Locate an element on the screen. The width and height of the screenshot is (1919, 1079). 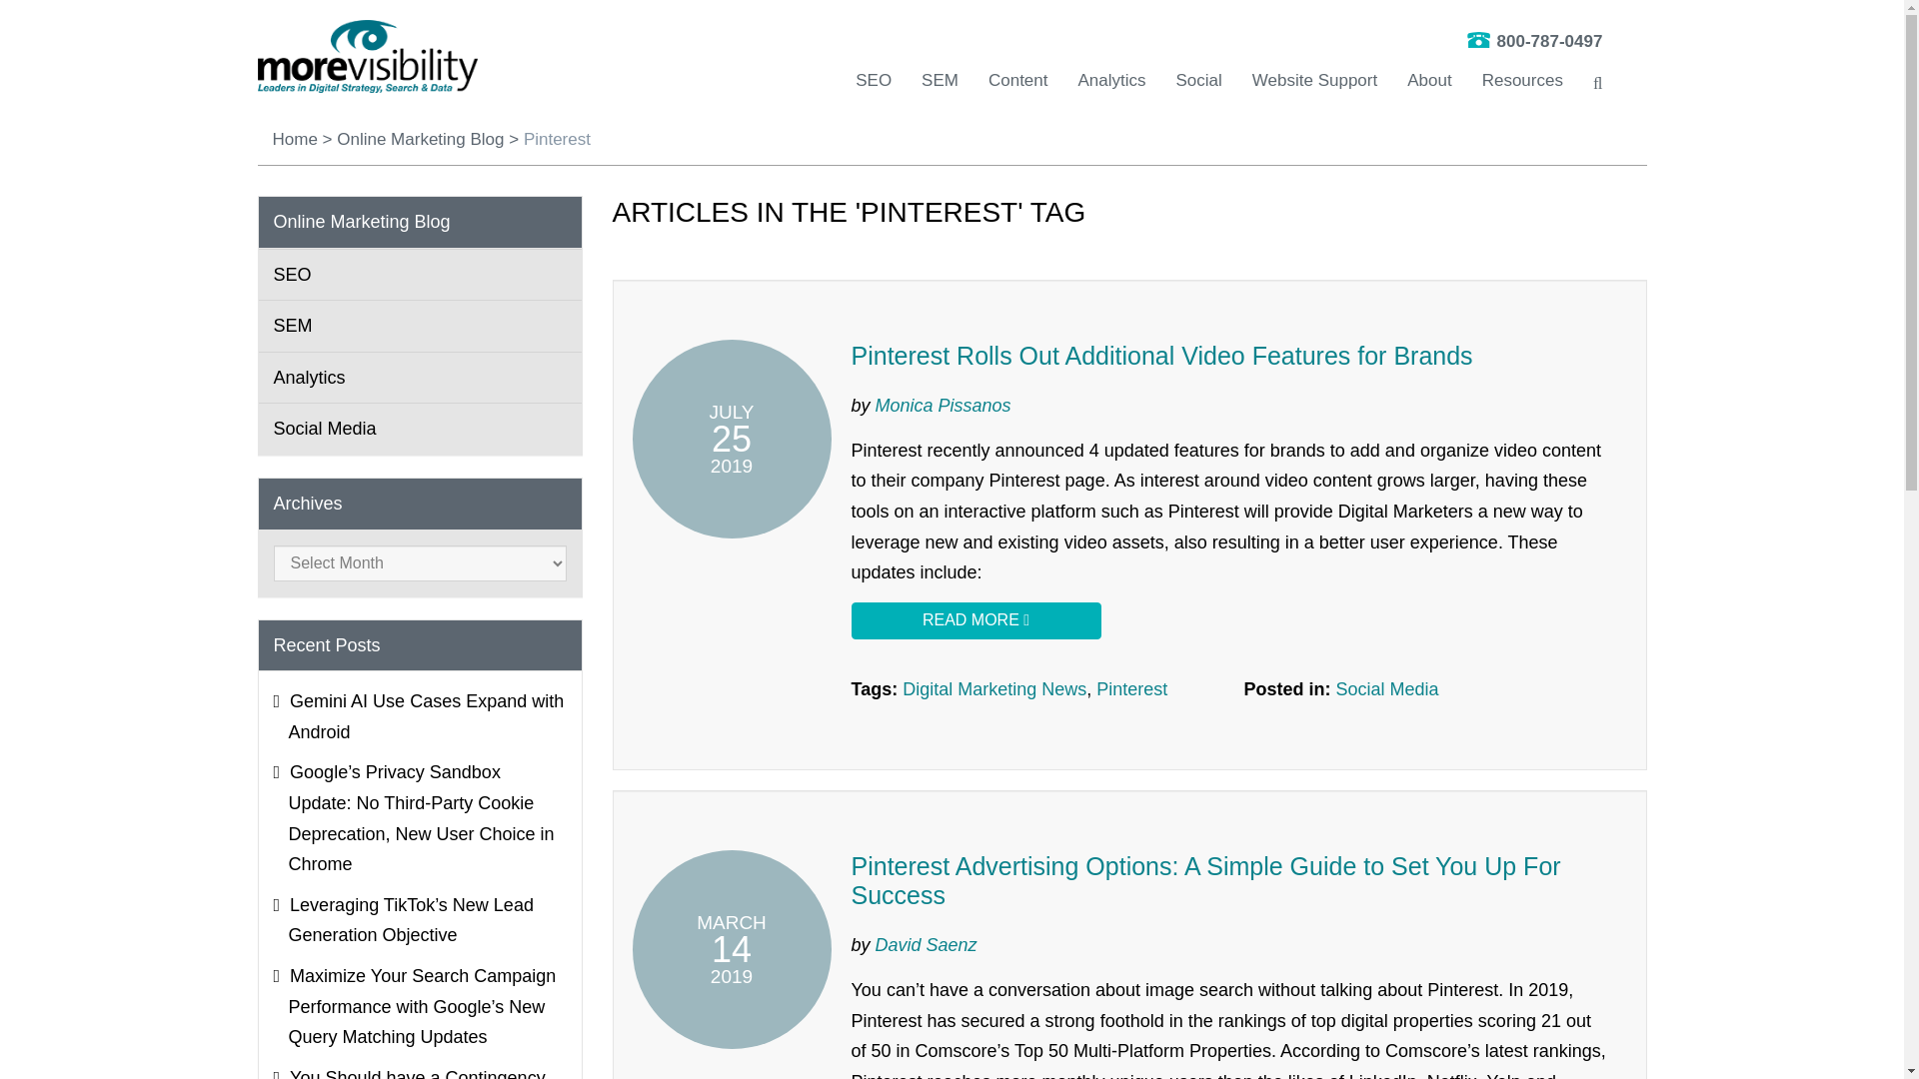
SEM is located at coordinates (940, 80).